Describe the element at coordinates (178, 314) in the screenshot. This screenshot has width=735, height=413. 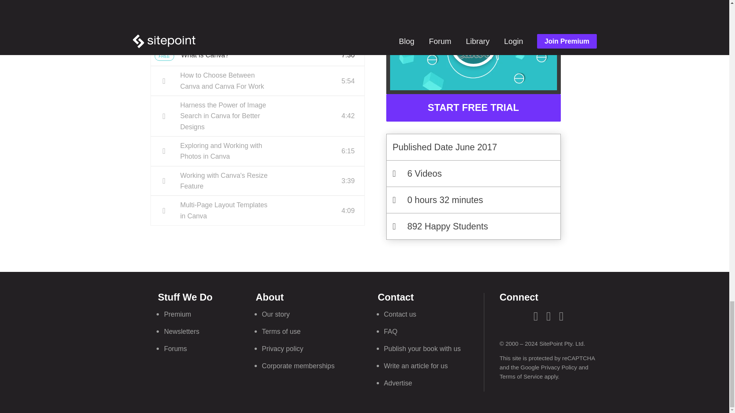
I see `Premium` at that location.